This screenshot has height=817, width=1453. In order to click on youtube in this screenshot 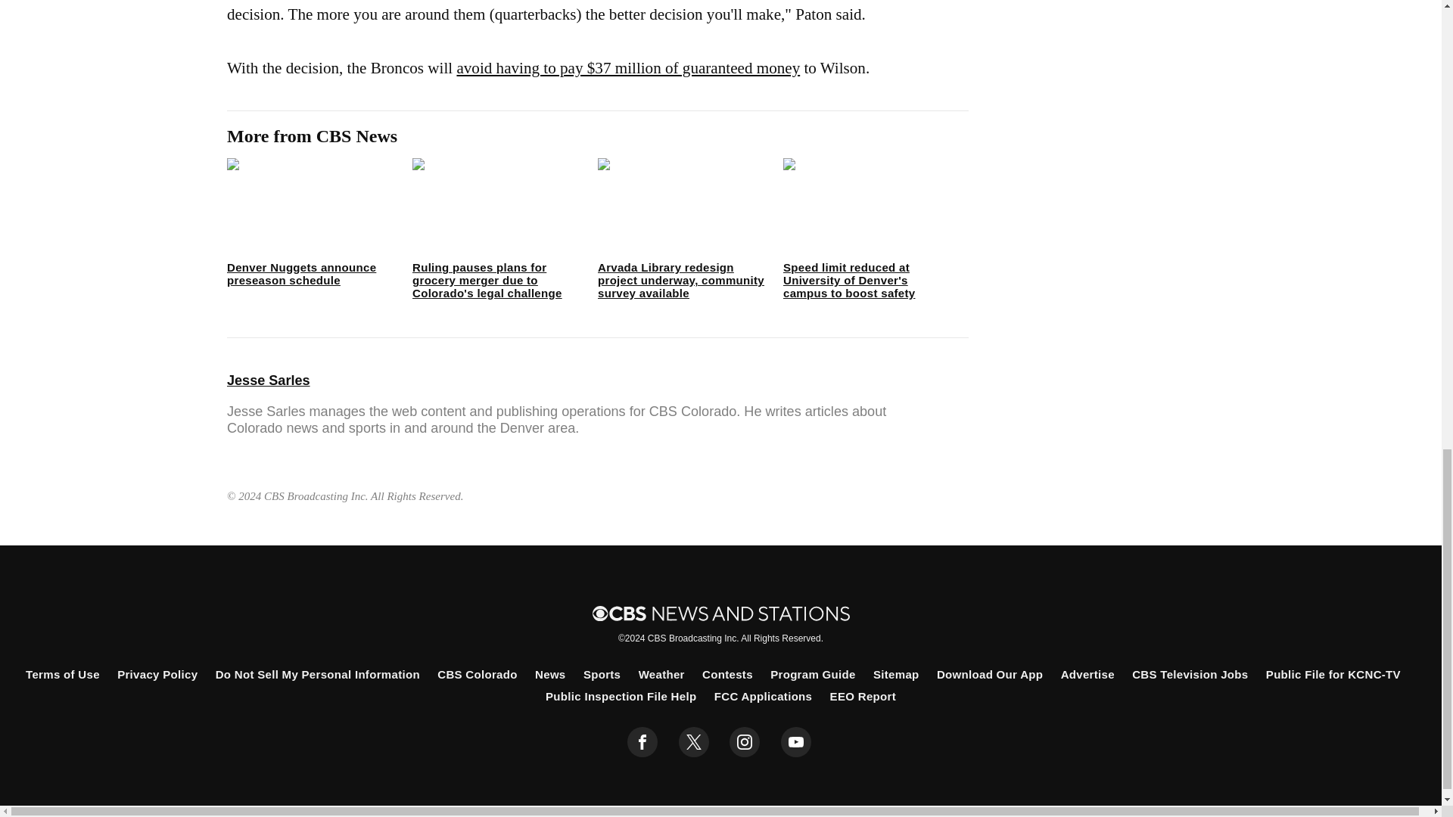, I will do `click(796, 742)`.